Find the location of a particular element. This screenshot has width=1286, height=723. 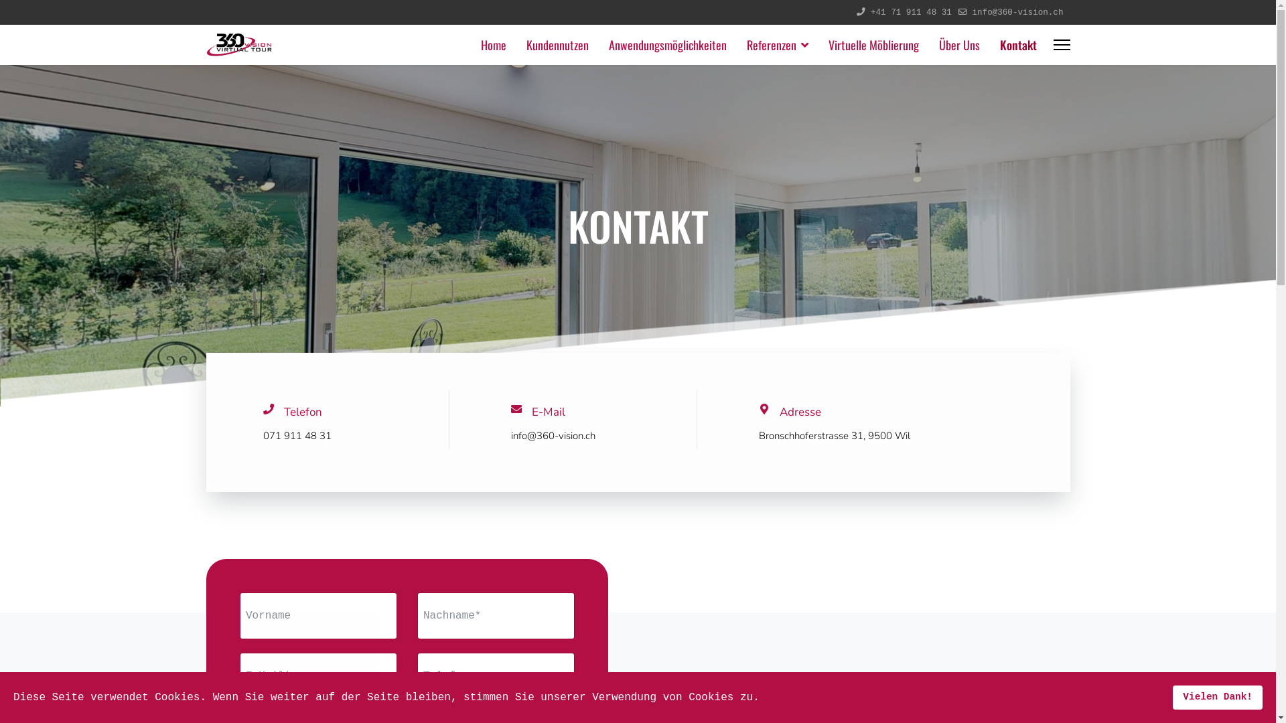

Home is located at coordinates (493, 45).